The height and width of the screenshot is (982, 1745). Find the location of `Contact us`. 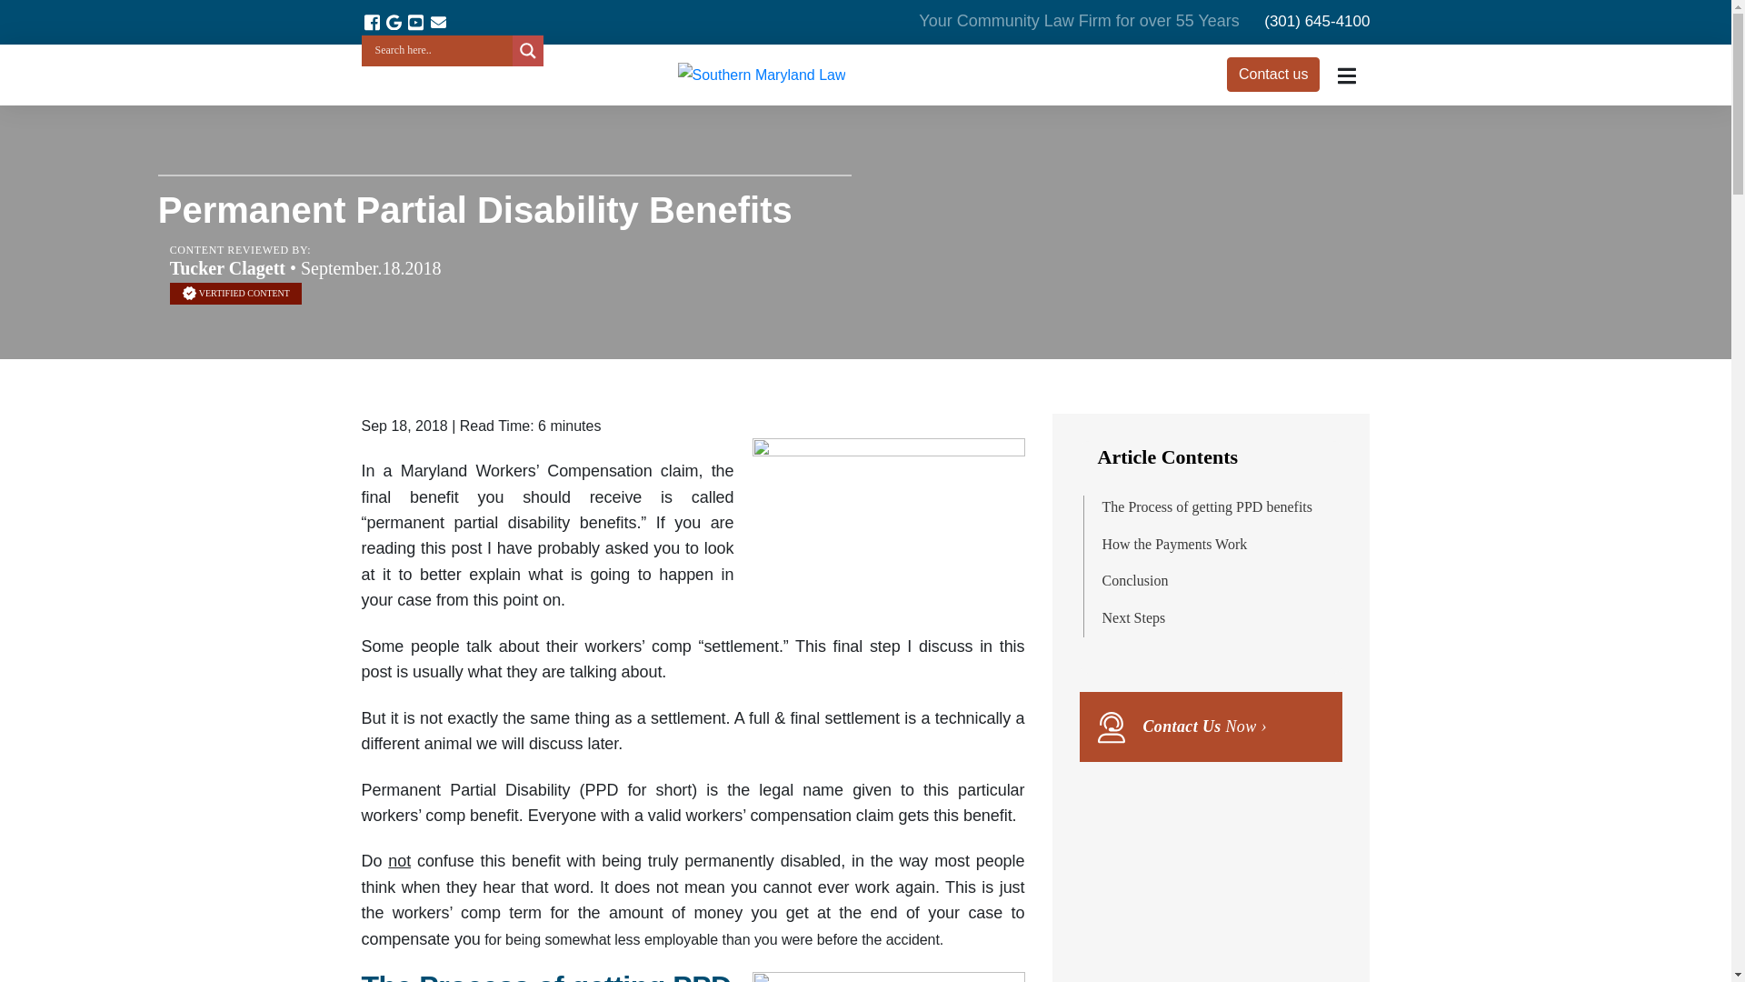

Contact us is located at coordinates (1272, 75).